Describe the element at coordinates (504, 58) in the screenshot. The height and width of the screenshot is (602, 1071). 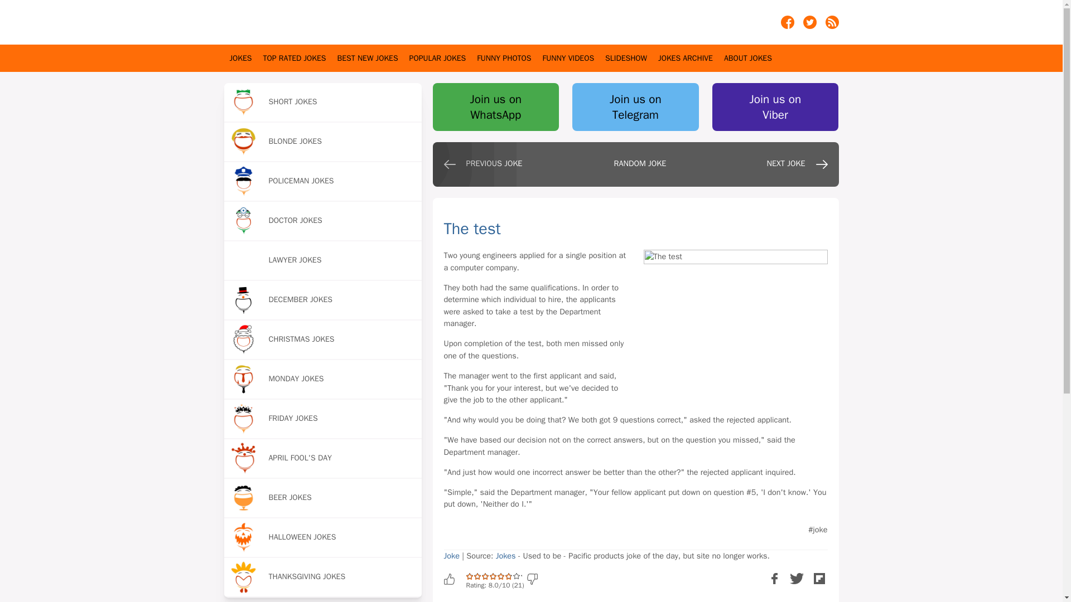
I see `Funny Photos` at that location.